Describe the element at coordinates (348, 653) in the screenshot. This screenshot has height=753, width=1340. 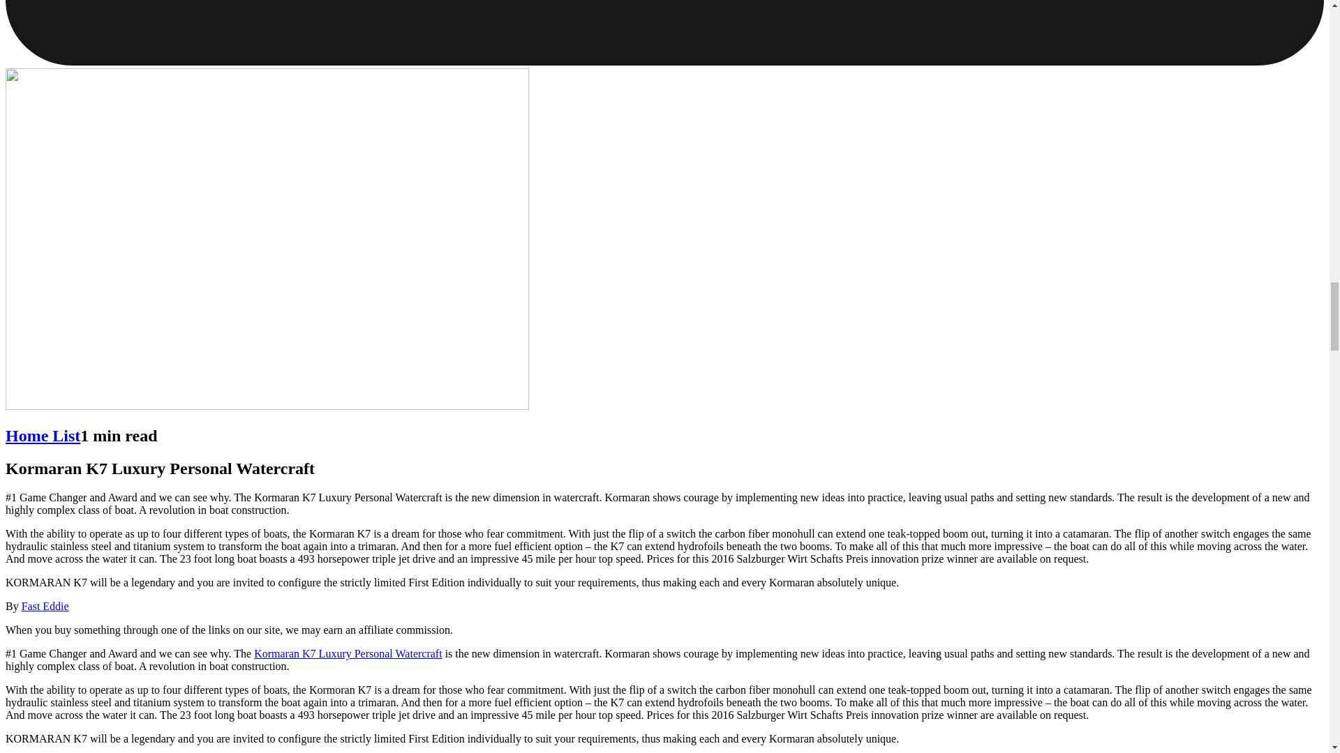
I see `Kormaran K7 Luxury Personal Watercraft` at that location.